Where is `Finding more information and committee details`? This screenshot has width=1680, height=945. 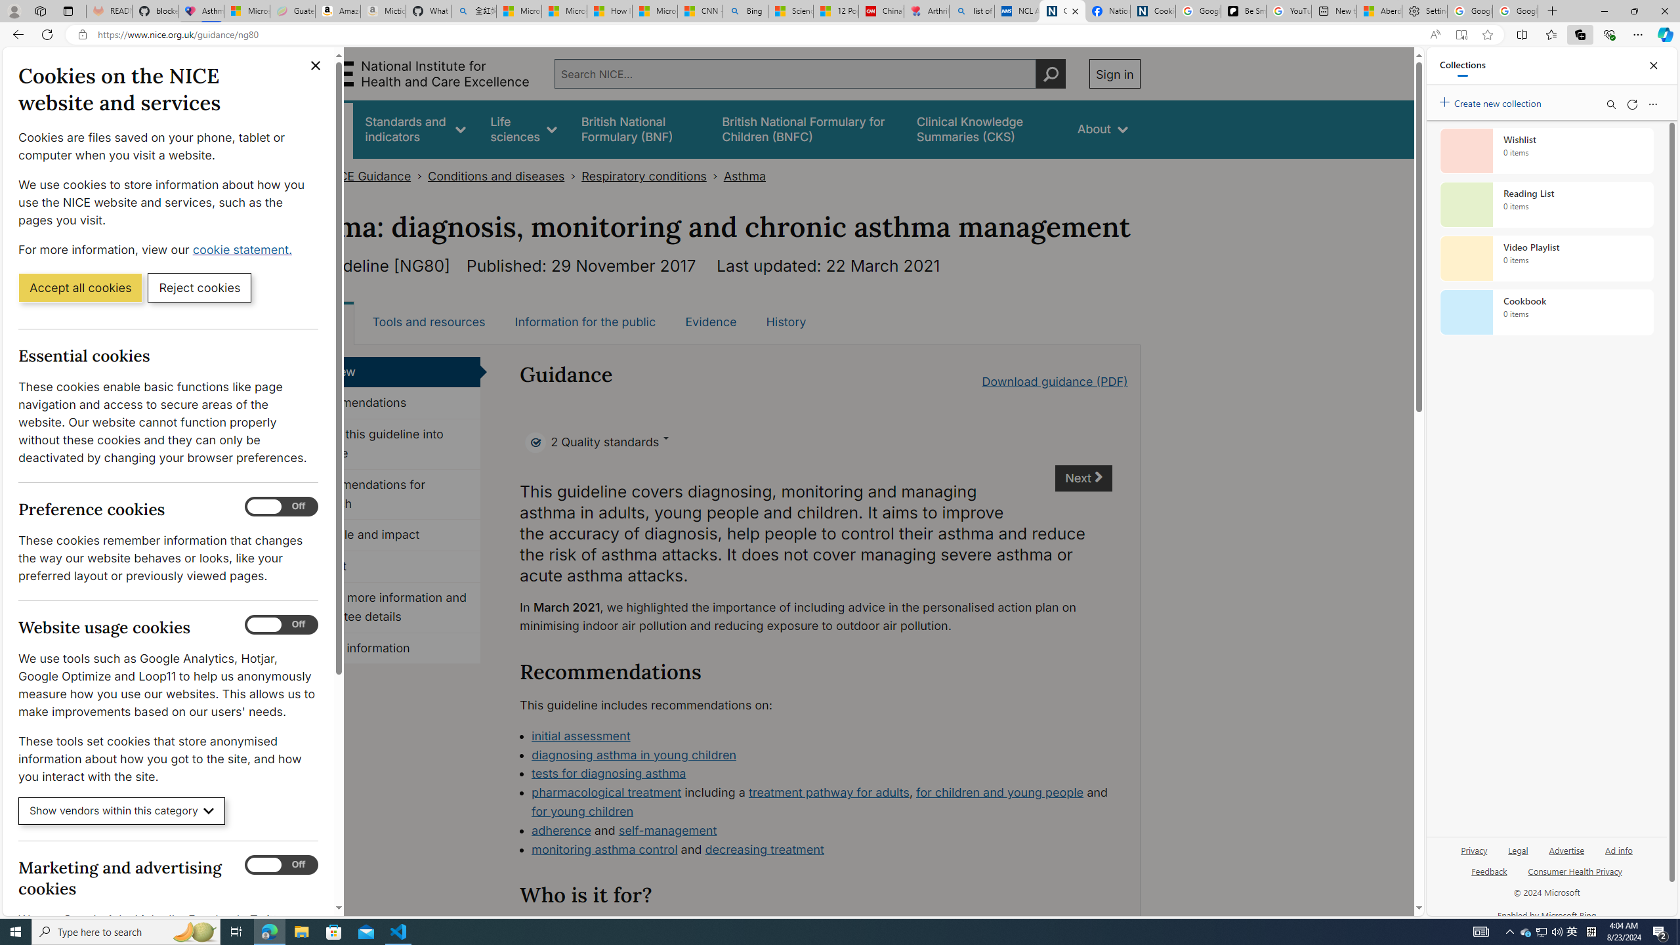
Finding more information and committee details is located at coordinates (385, 608).